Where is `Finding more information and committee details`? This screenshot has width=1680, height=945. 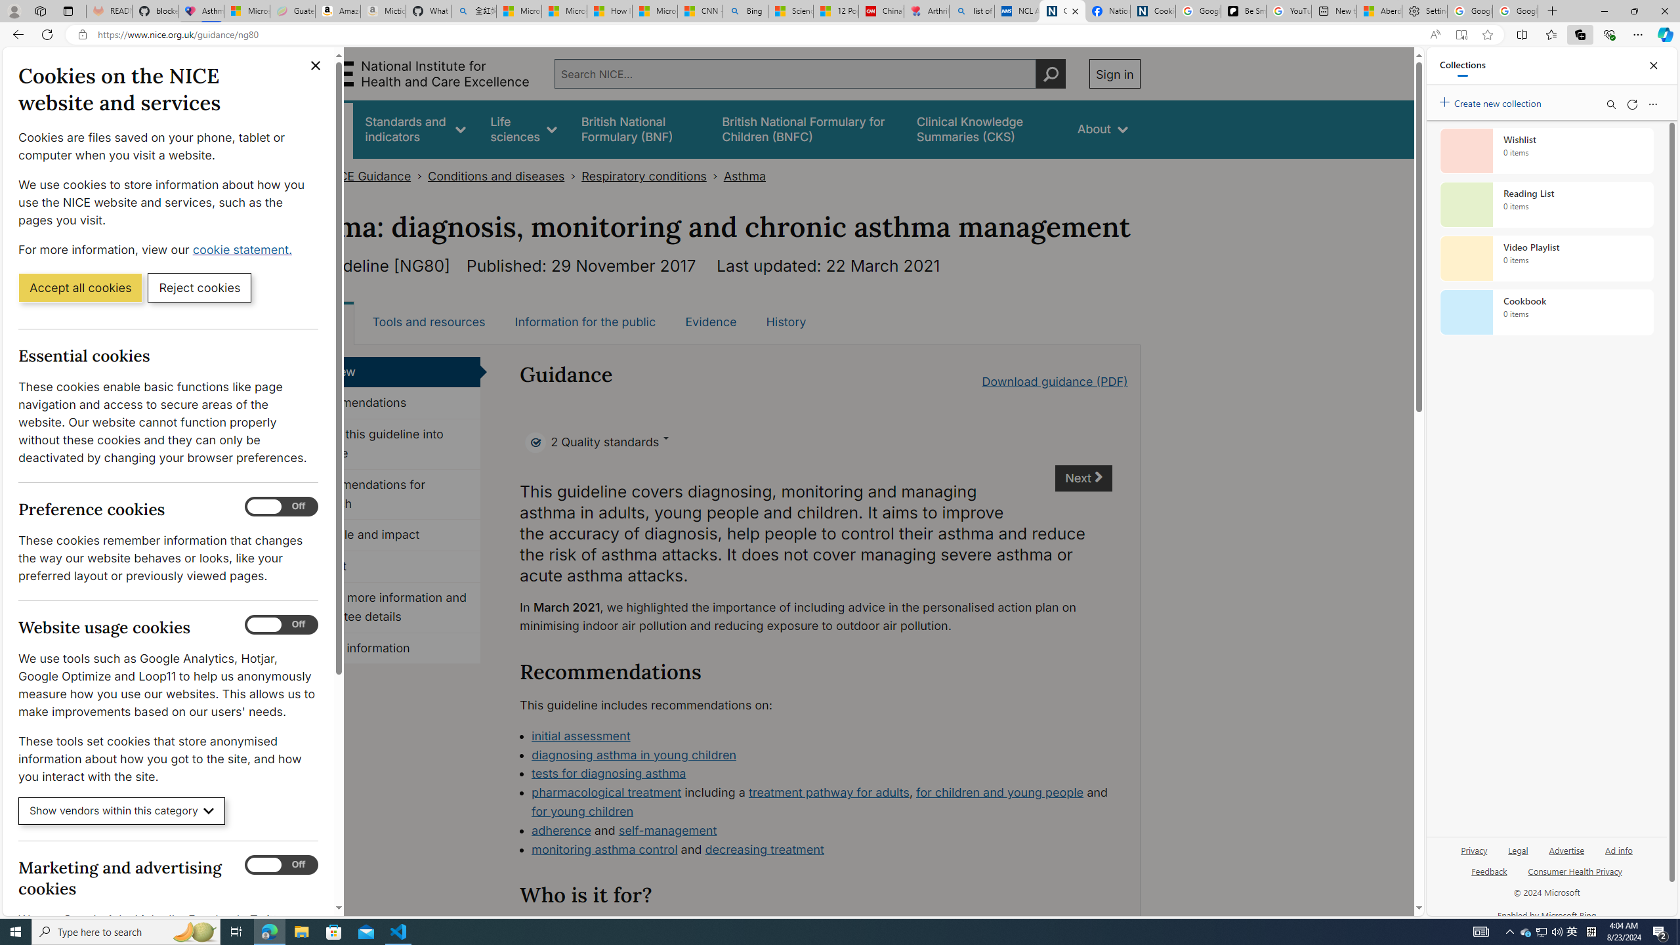
Finding more information and committee details is located at coordinates (385, 608).